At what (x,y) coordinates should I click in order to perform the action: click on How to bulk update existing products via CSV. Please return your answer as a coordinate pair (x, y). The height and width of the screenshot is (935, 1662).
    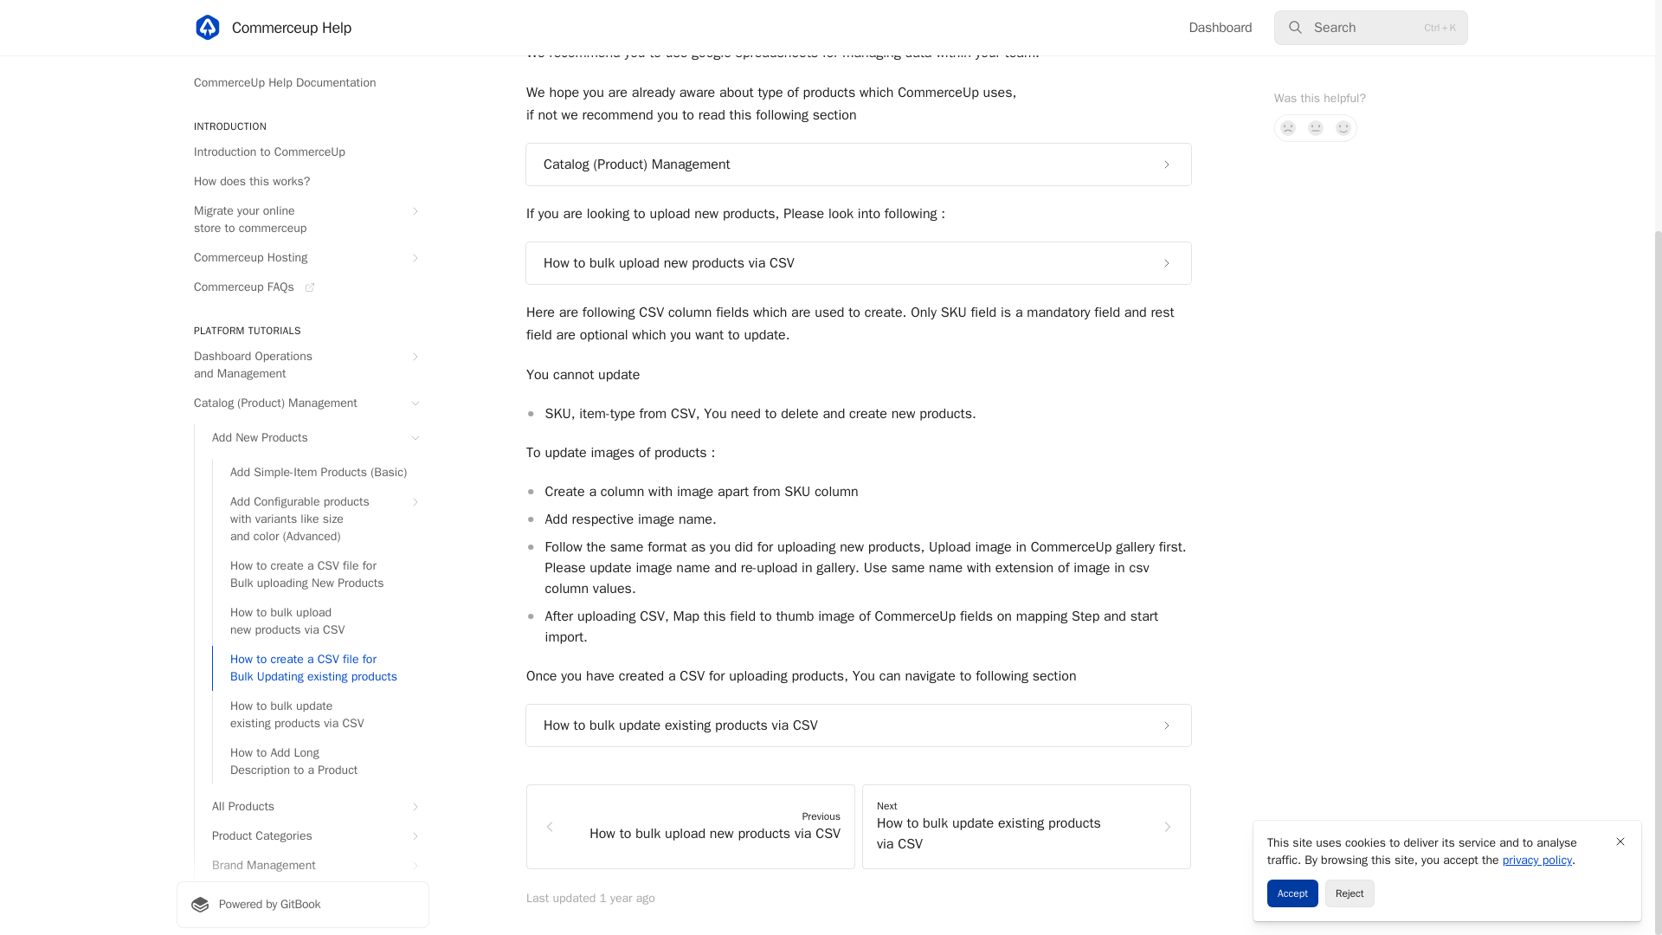
    Looking at the image, I should click on (320, 409).